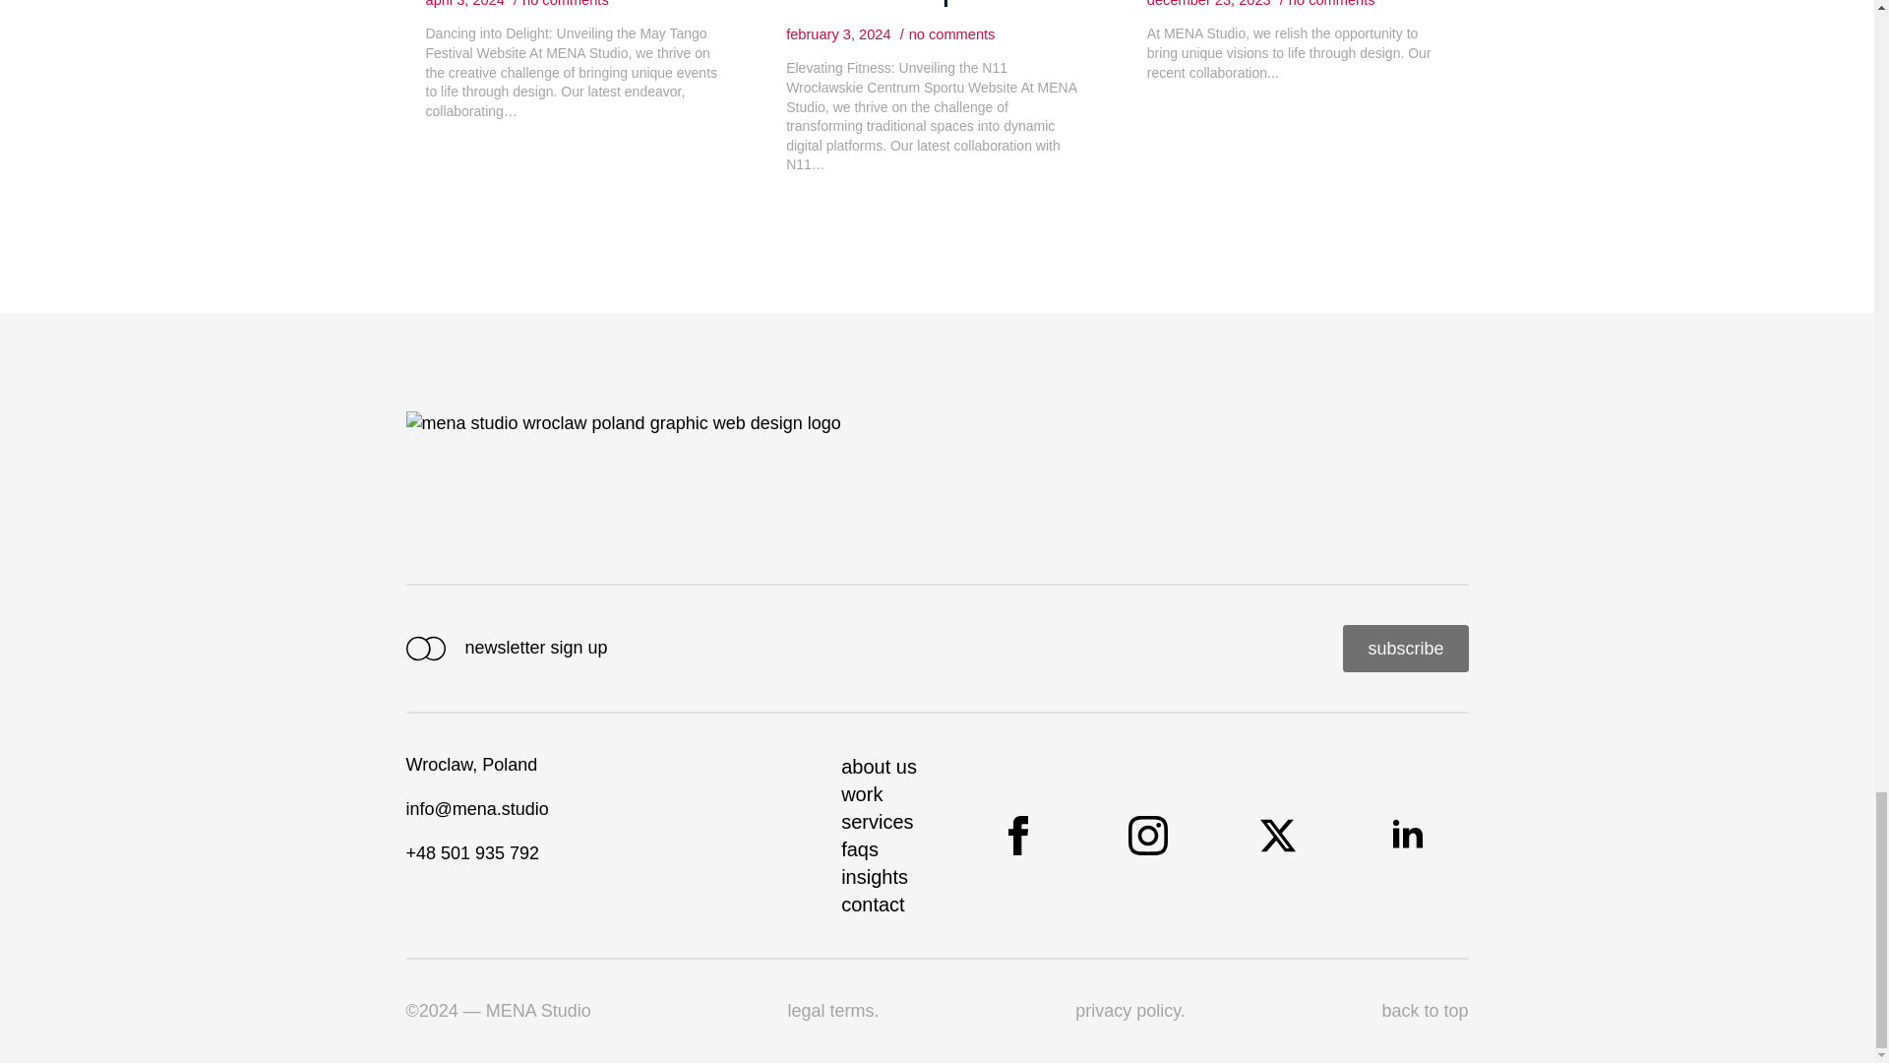 Image resolution: width=1889 pixels, height=1063 pixels. I want to click on work, so click(861, 793).